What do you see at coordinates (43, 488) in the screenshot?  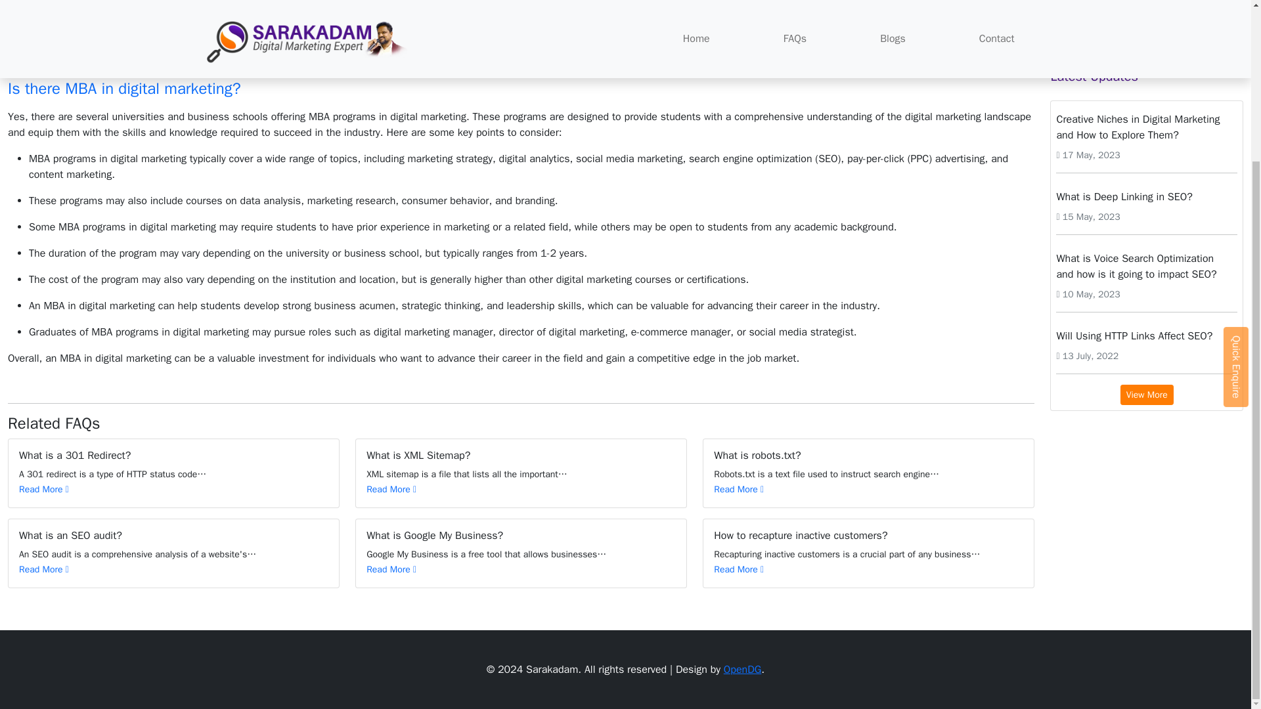 I see `Read More` at bounding box center [43, 488].